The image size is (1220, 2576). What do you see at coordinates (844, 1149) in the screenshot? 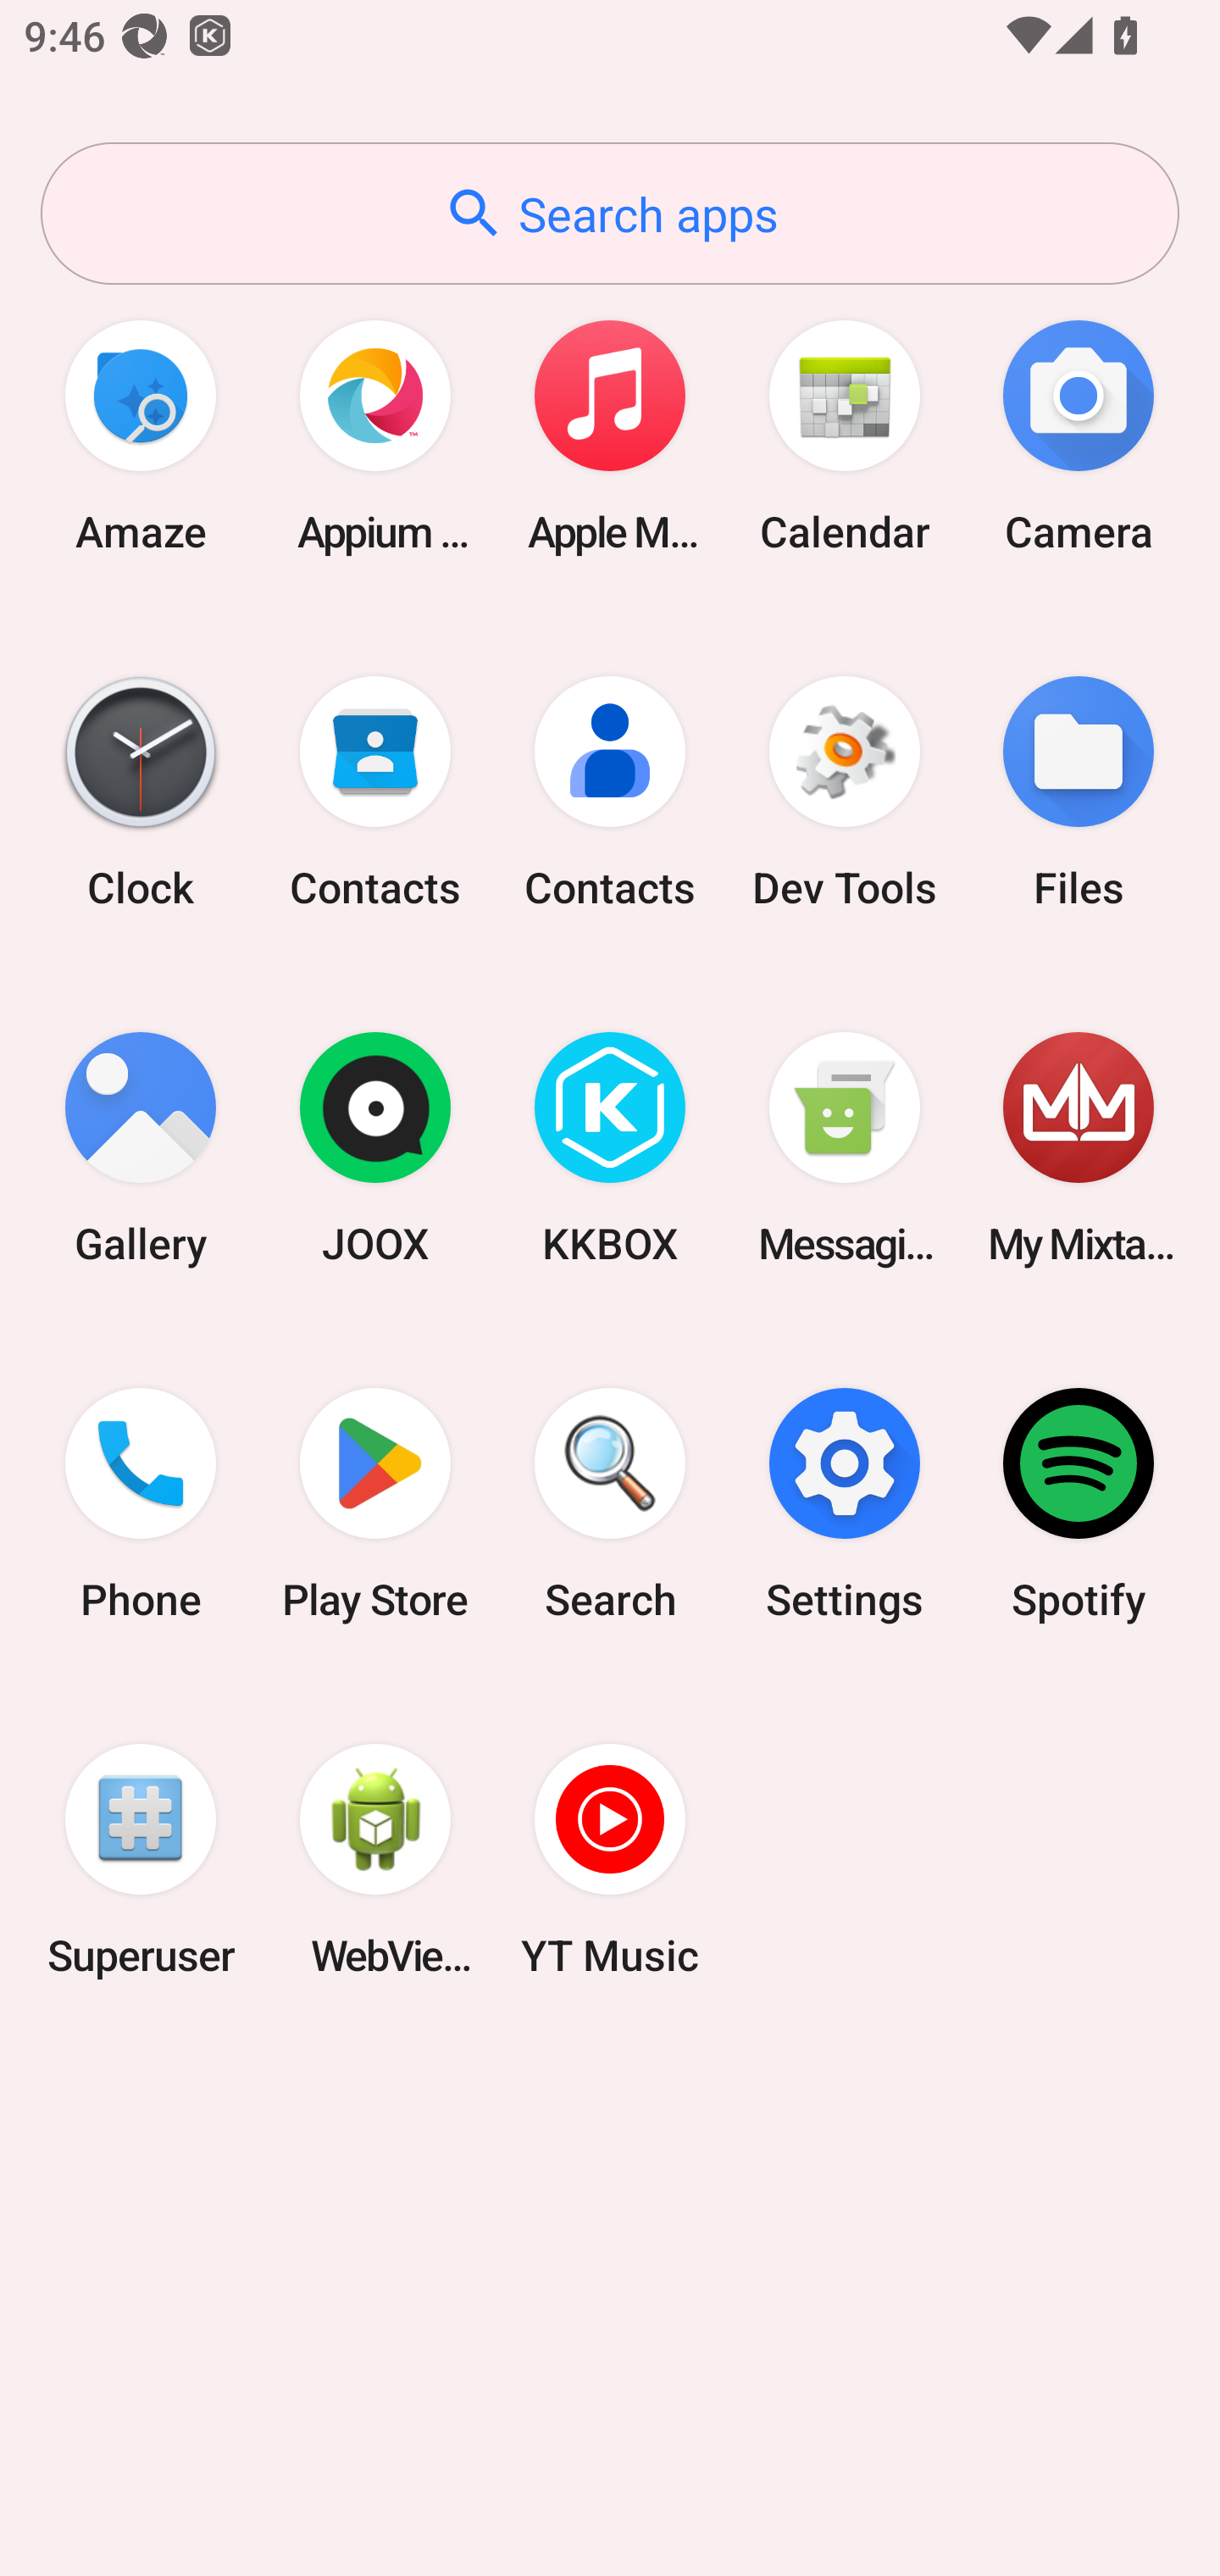
I see `Messaging` at bounding box center [844, 1149].